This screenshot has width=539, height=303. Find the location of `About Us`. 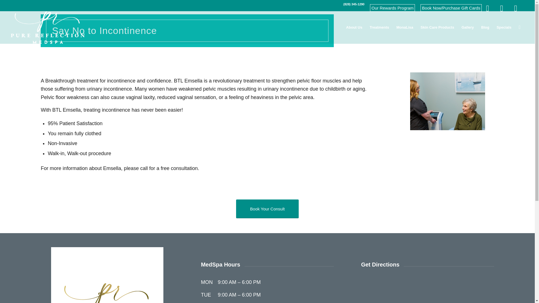

About Us is located at coordinates (354, 27).